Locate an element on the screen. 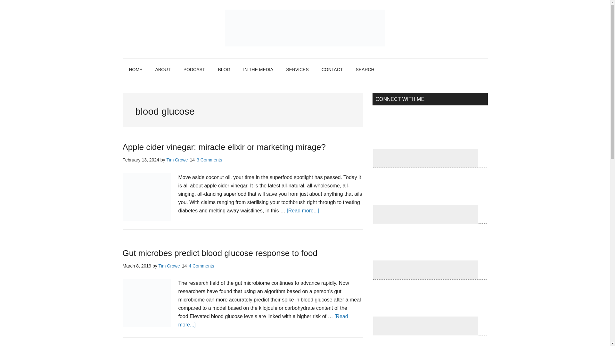 This screenshot has height=346, width=615. IN THE MEDIA is located at coordinates (258, 69).